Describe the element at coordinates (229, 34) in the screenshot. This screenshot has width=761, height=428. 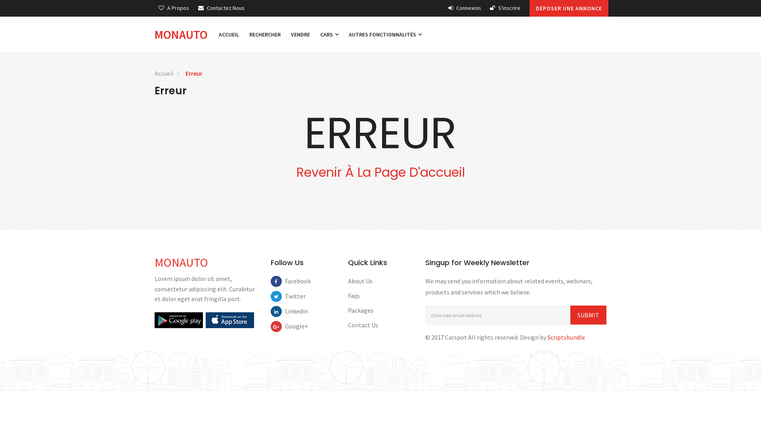
I see `ACCUEIL` at that location.